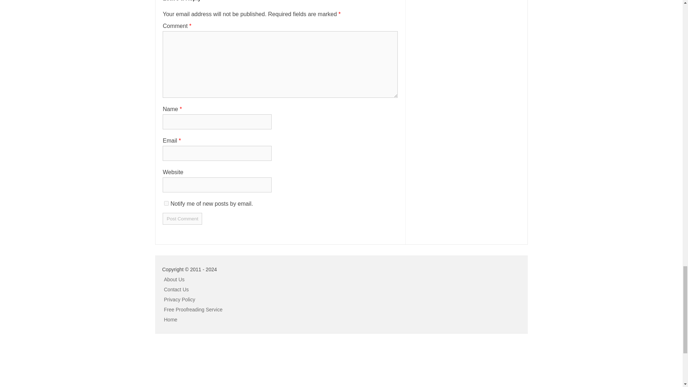  Describe the element at coordinates (180, 300) in the screenshot. I see `Privacy Policy` at that location.